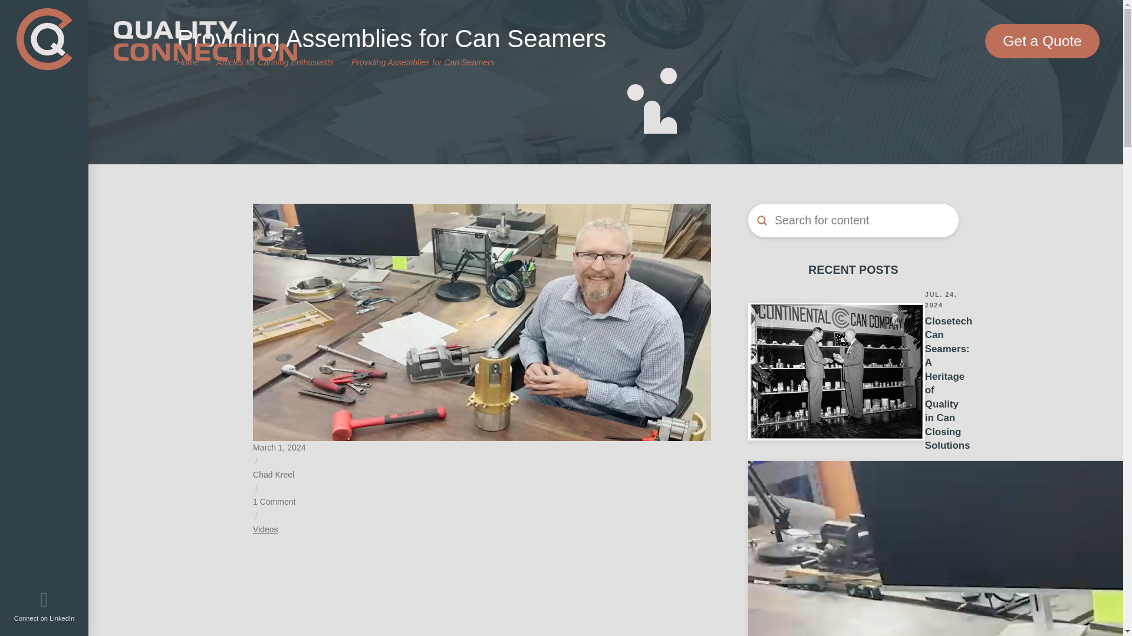  I want to click on Submit, so click(762, 220).